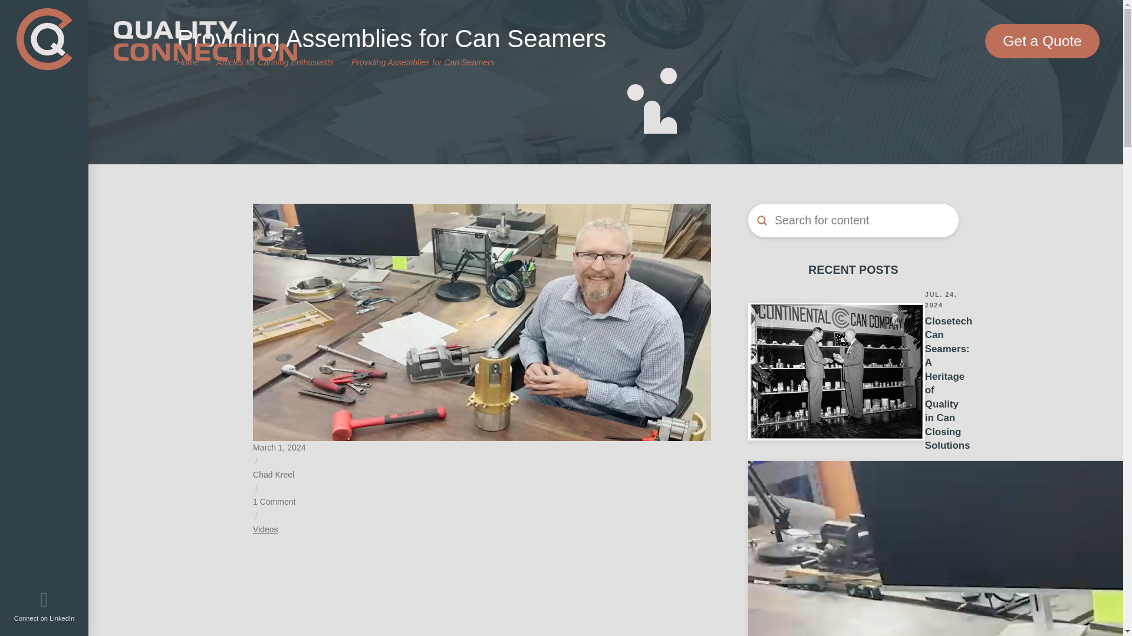  I want to click on Submit, so click(762, 220).